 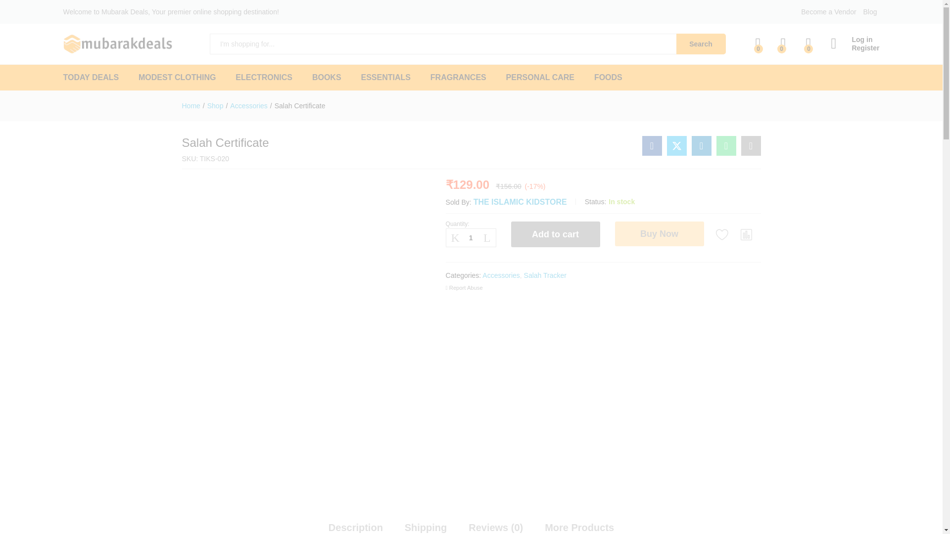 I want to click on Salah Certificate, so click(x=726, y=146).